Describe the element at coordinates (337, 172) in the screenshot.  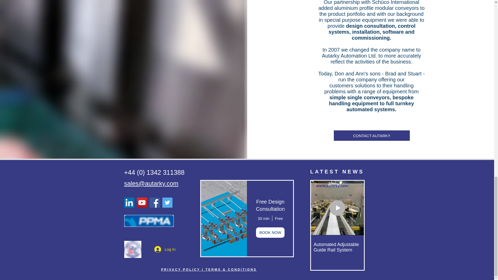
I see `LATEST NEWS` at that location.